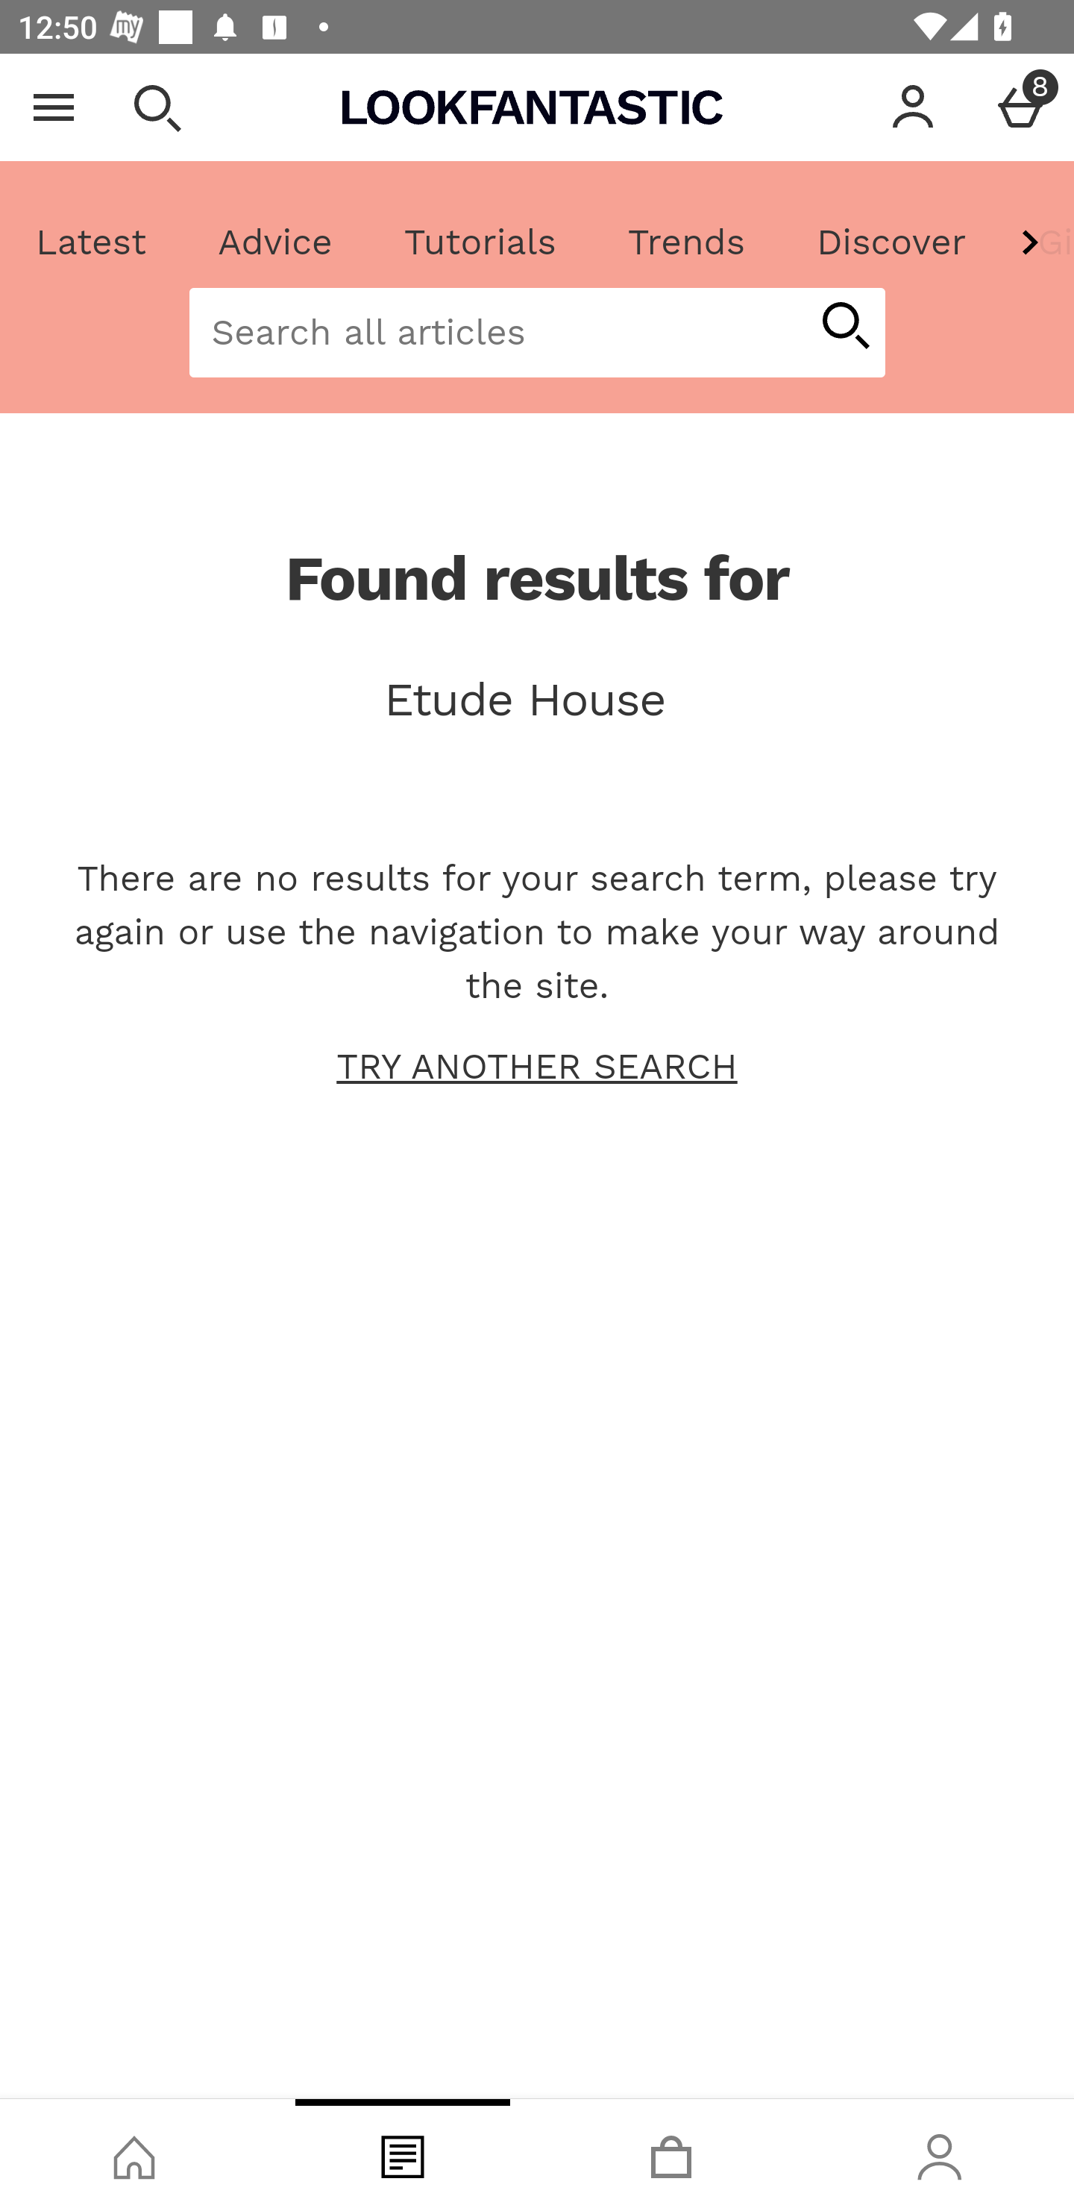  I want to click on Shop, tab, 1 of 4, so click(134, 2154).